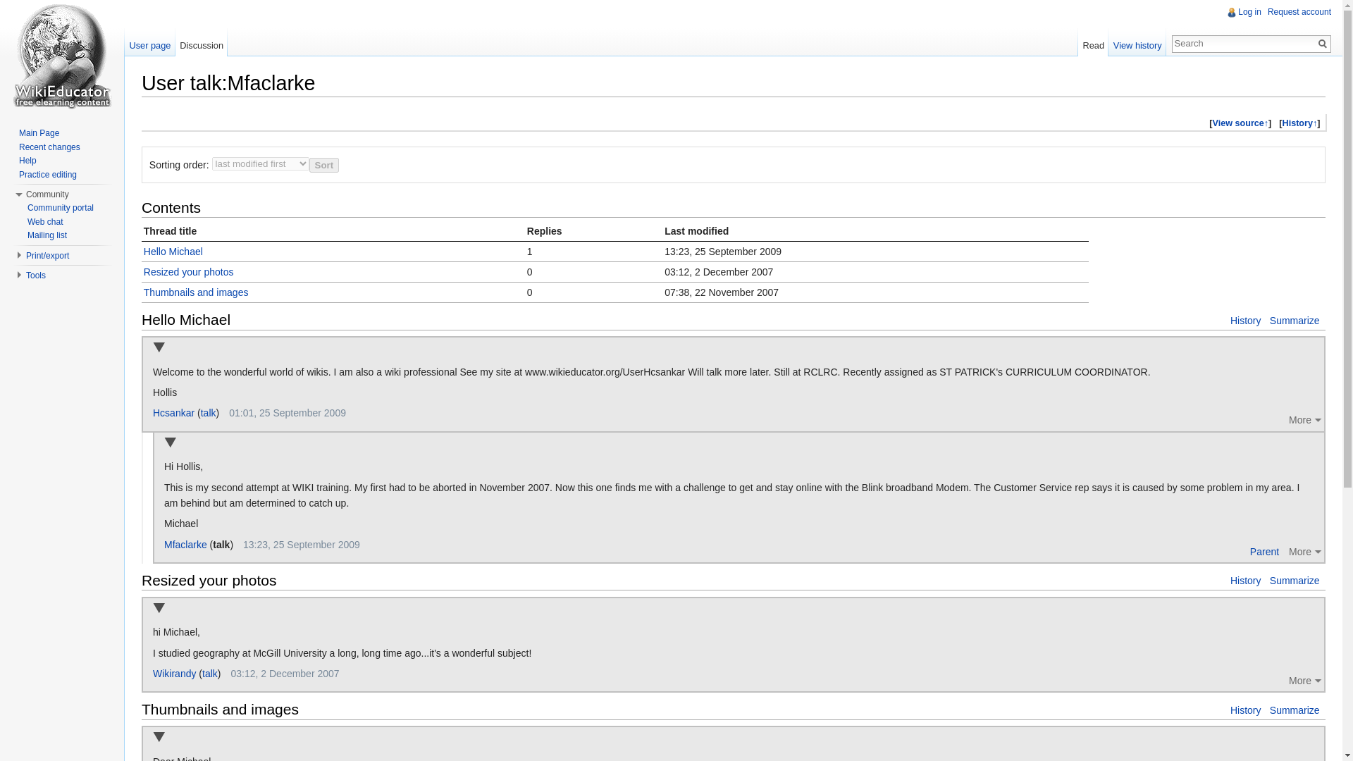 Image resolution: width=1353 pixels, height=761 pixels. What do you see at coordinates (1306, 551) in the screenshot?
I see `More` at bounding box center [1306, 551].